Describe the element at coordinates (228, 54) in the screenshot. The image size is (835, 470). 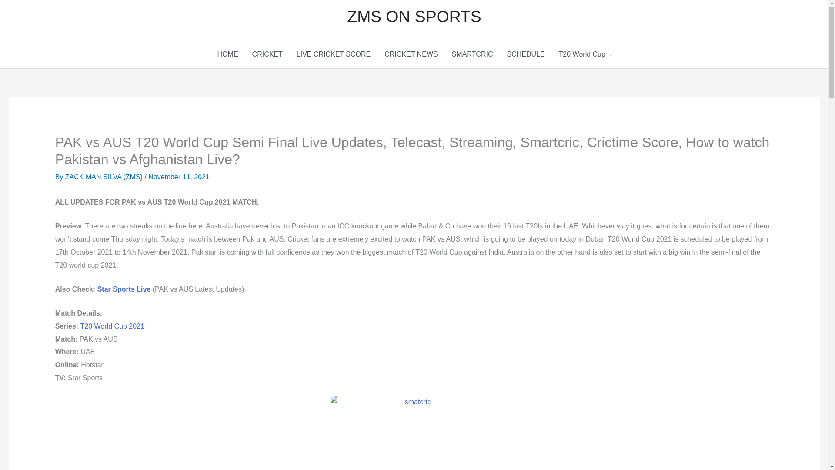
I see `HOME` at that location.